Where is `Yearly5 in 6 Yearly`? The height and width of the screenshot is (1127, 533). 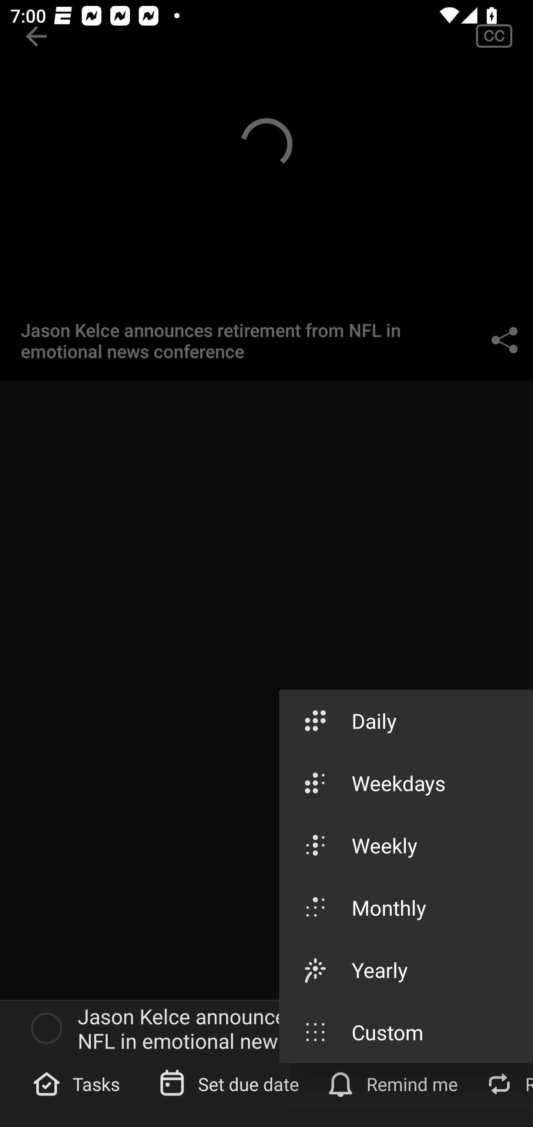
Yearly5 in 6 Yearly is located at coordinates (406, 970).